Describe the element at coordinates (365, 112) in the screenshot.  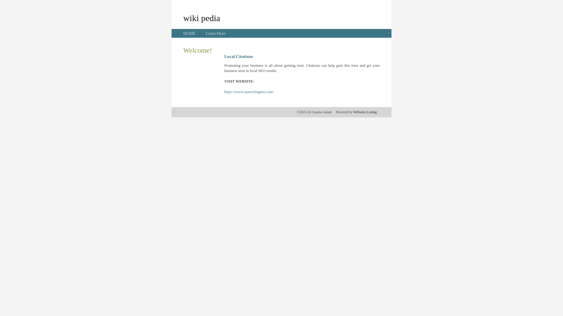
I see `Websites Listing` at that location.